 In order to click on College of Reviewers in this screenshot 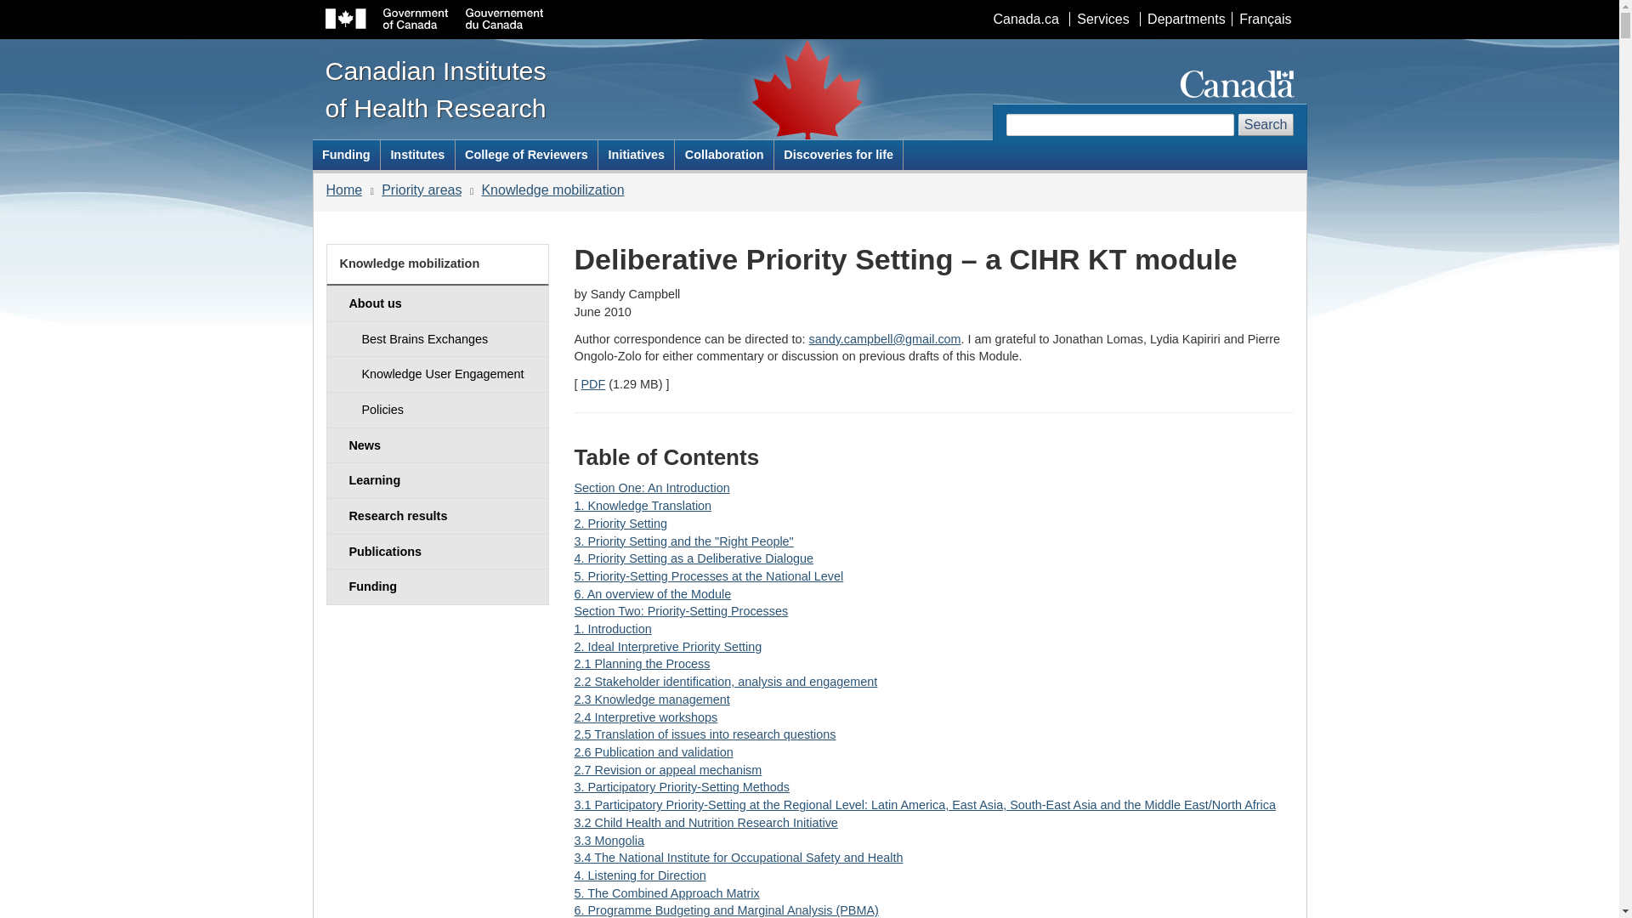, I will do `click(527, 155)`.